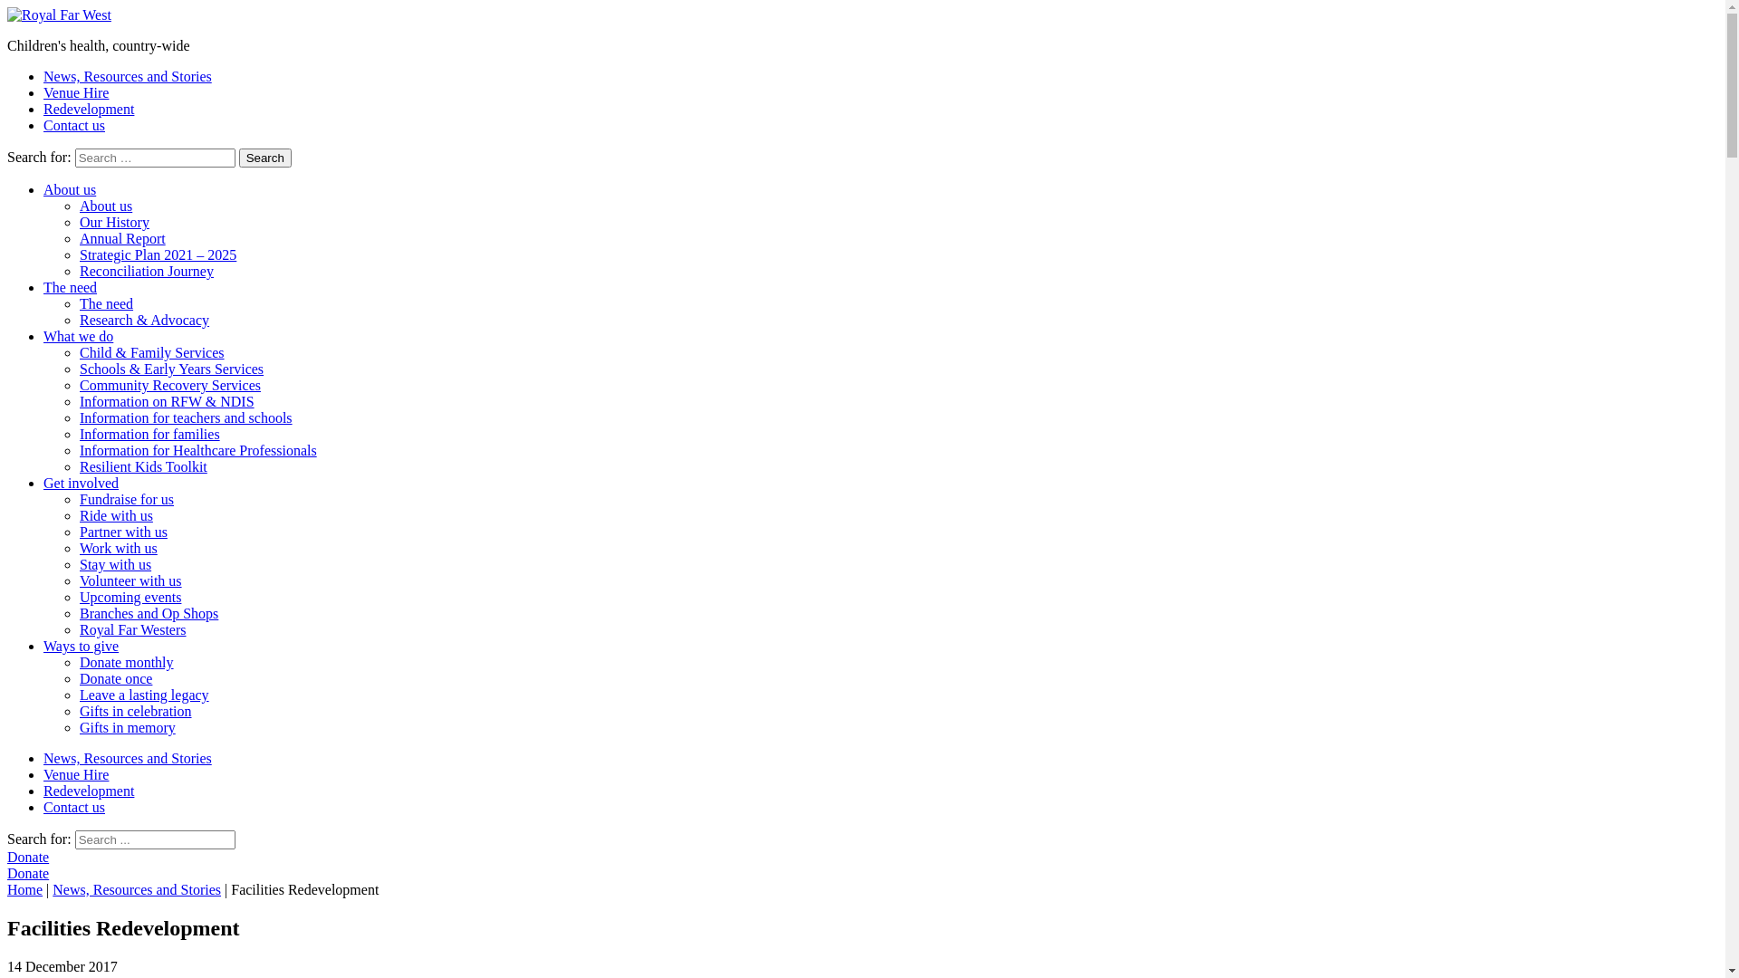 Image resolution: width=1739 pixels, height=978 pixels. What do you see at coordinates (128, 76) in the screenshot?
I see `News, Resources and Stories` at bounding box center [128, 76].